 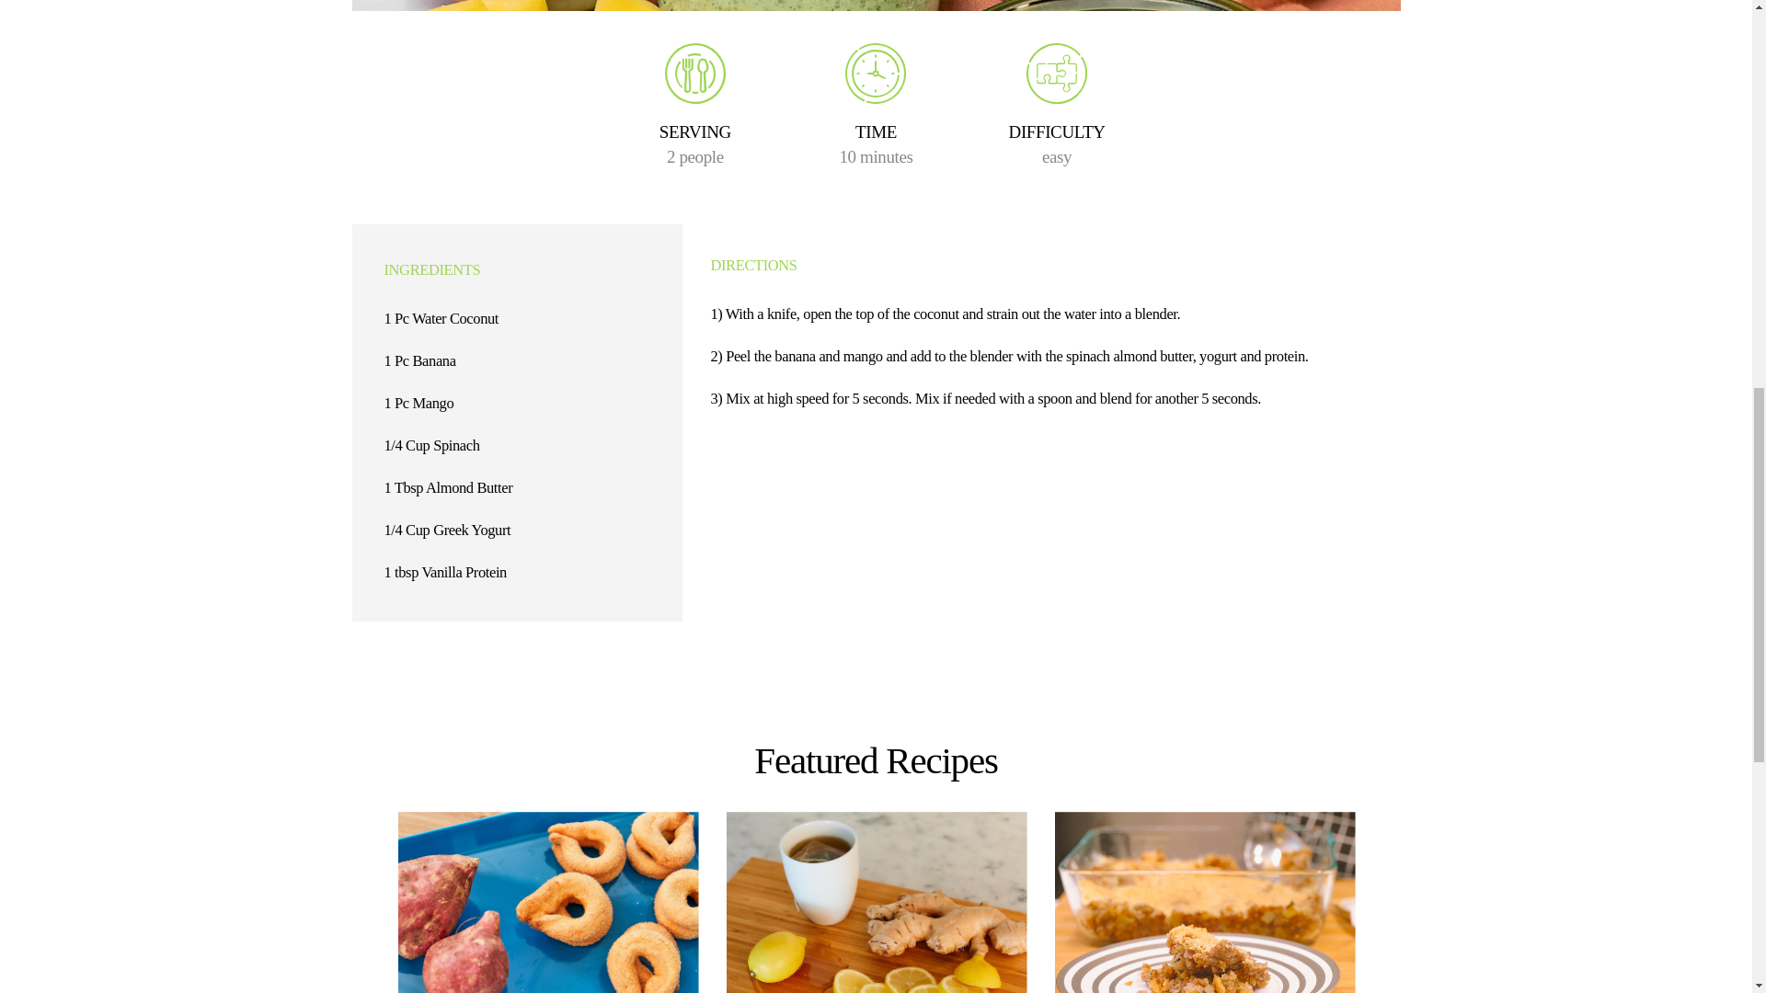 I want to click on Lemon Ginger Detox Tea, so click(x=877, y=903).